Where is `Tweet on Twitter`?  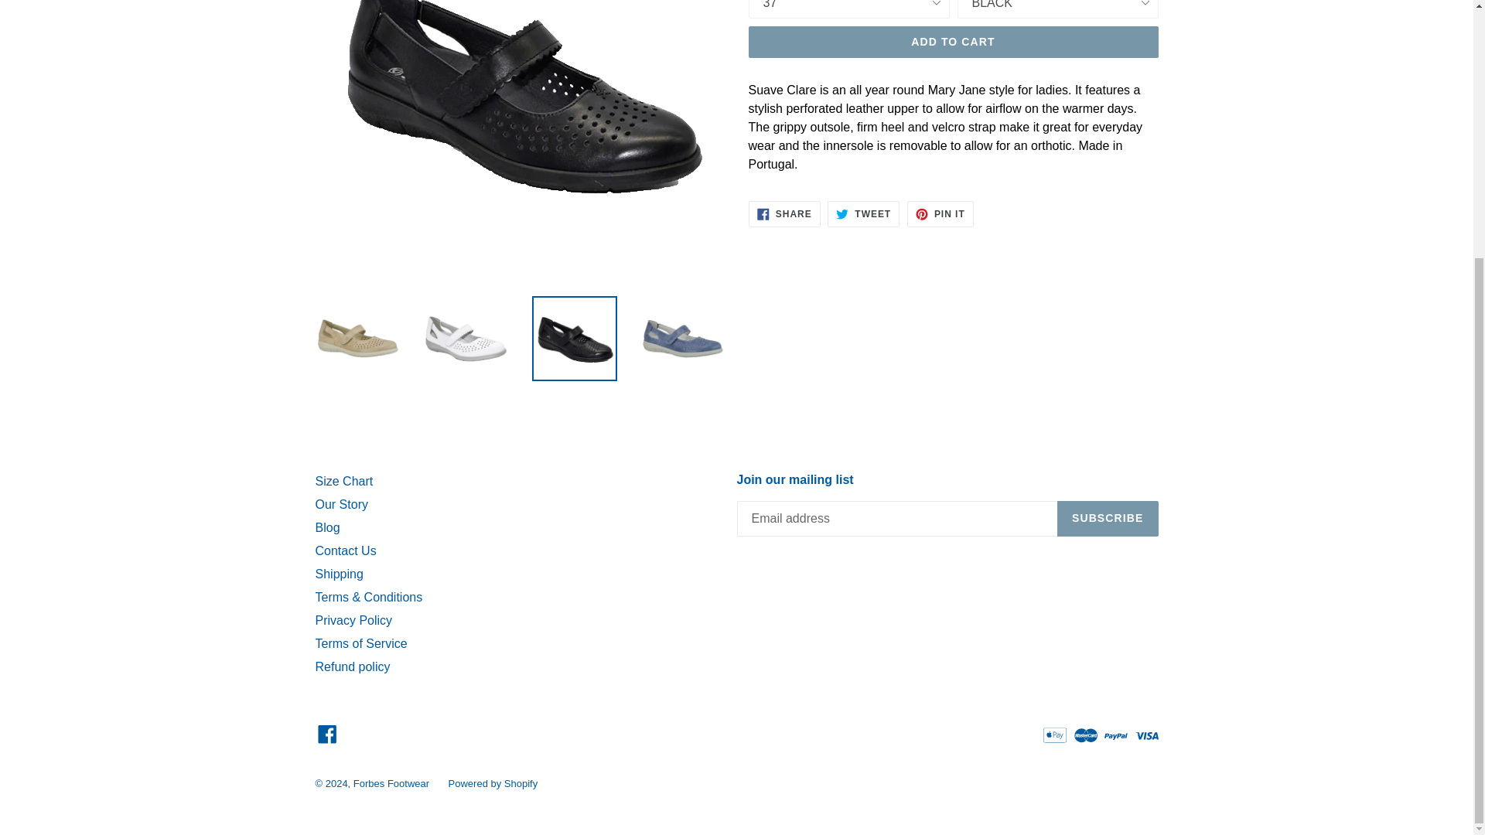
Tweet on Twitter is located at coordinates (863, 213).